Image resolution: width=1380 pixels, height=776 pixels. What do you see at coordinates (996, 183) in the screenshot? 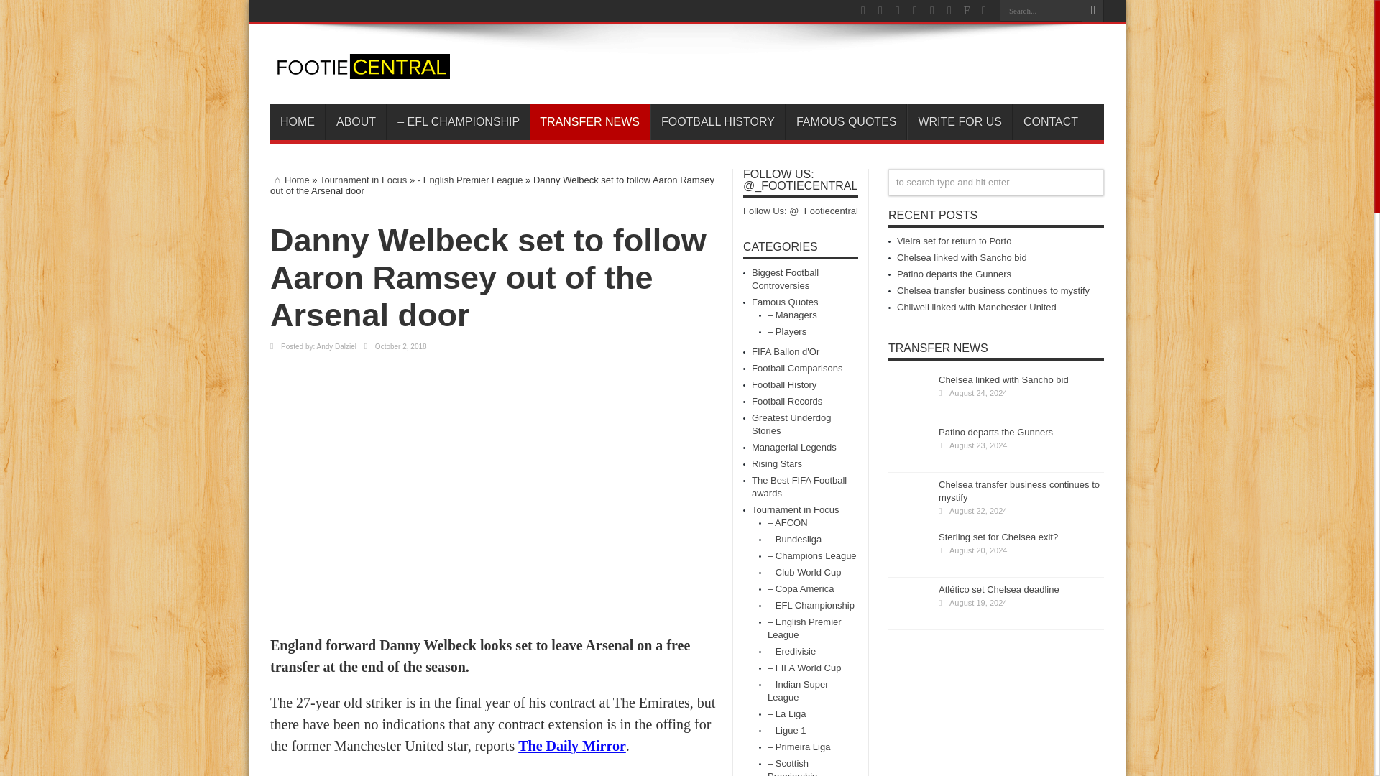
I see `to search type and hit enter` at bounding box center [996, 183].